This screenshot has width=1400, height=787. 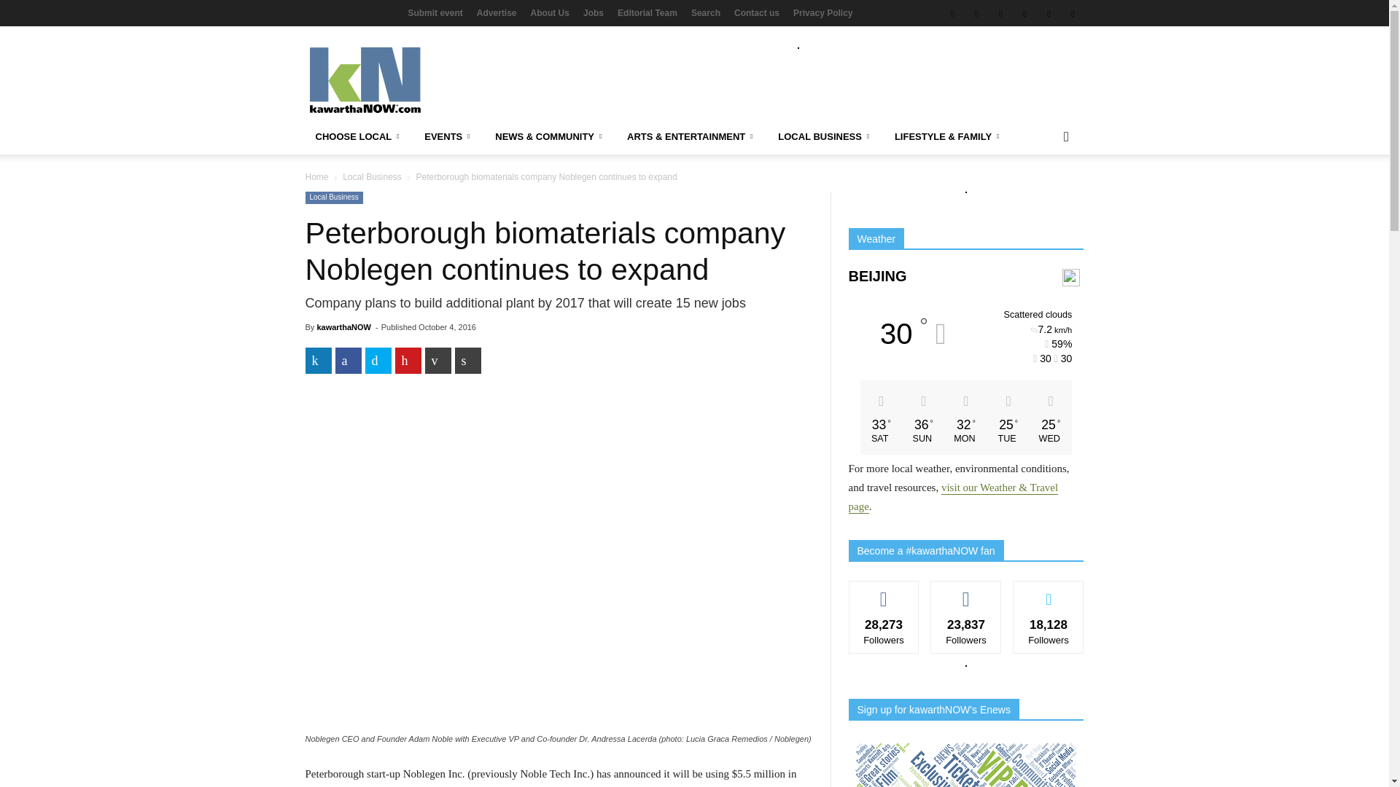 What do you see at coordinates (497, 12) in the screenshot?
I see `Advertise` at bounding box center [497, 12].